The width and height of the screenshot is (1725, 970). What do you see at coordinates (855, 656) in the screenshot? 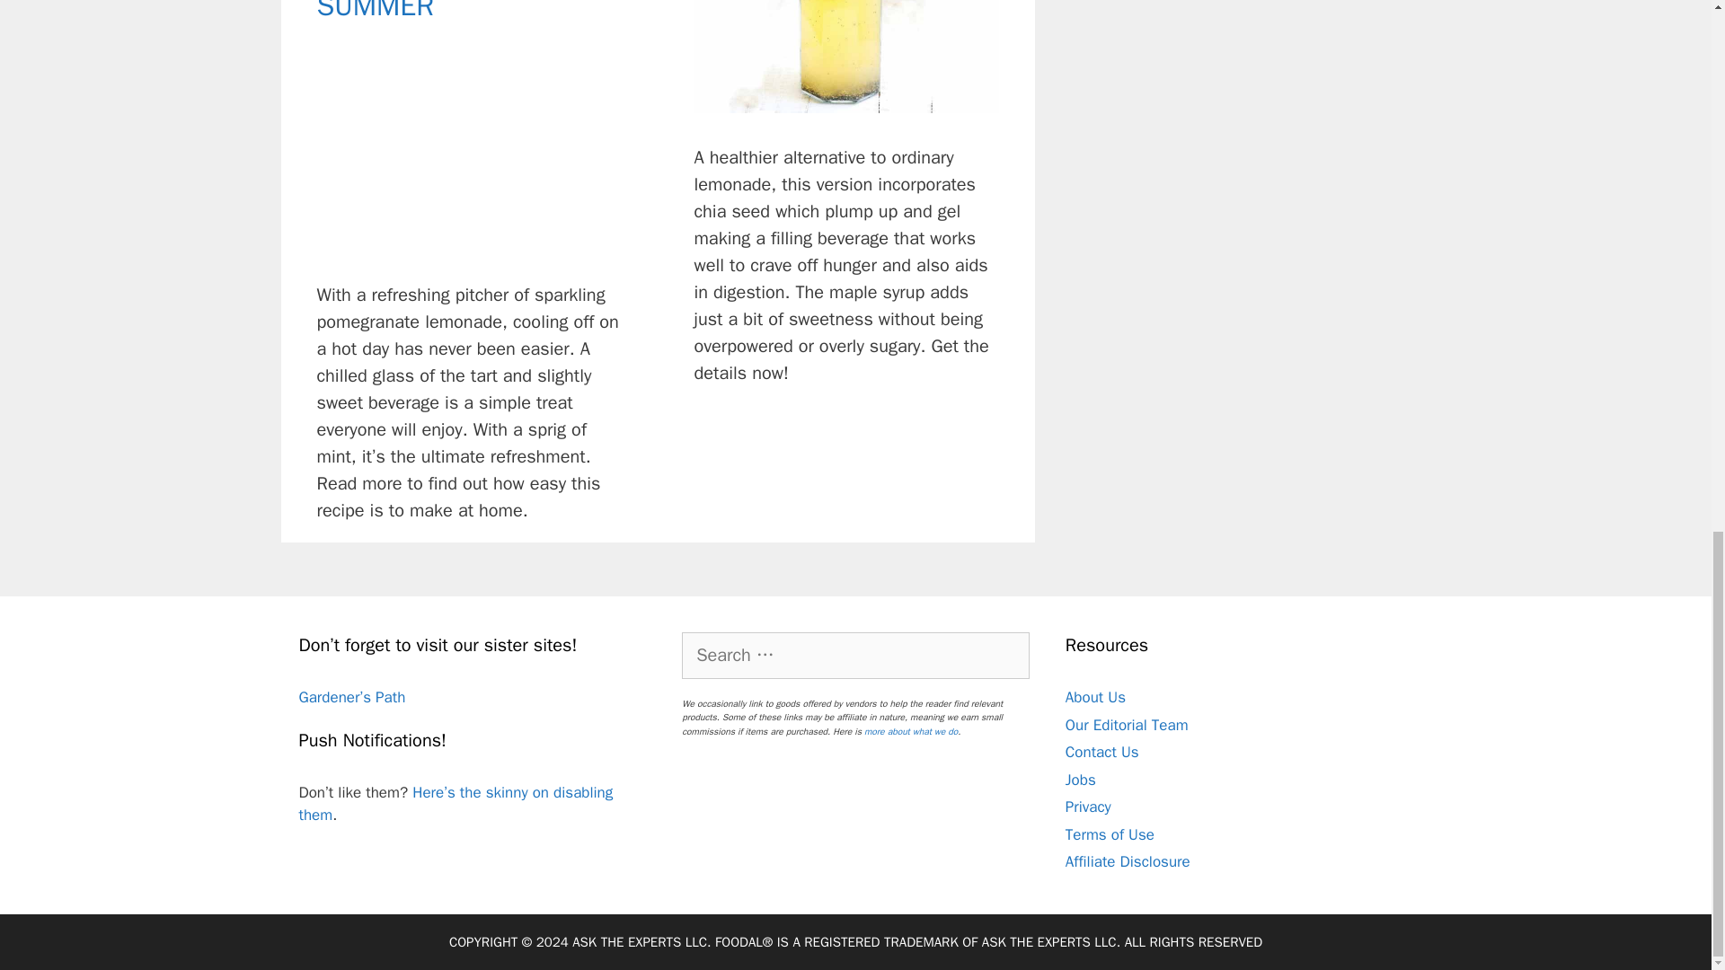
I see `Search for:` at bounding box center [855, 656].